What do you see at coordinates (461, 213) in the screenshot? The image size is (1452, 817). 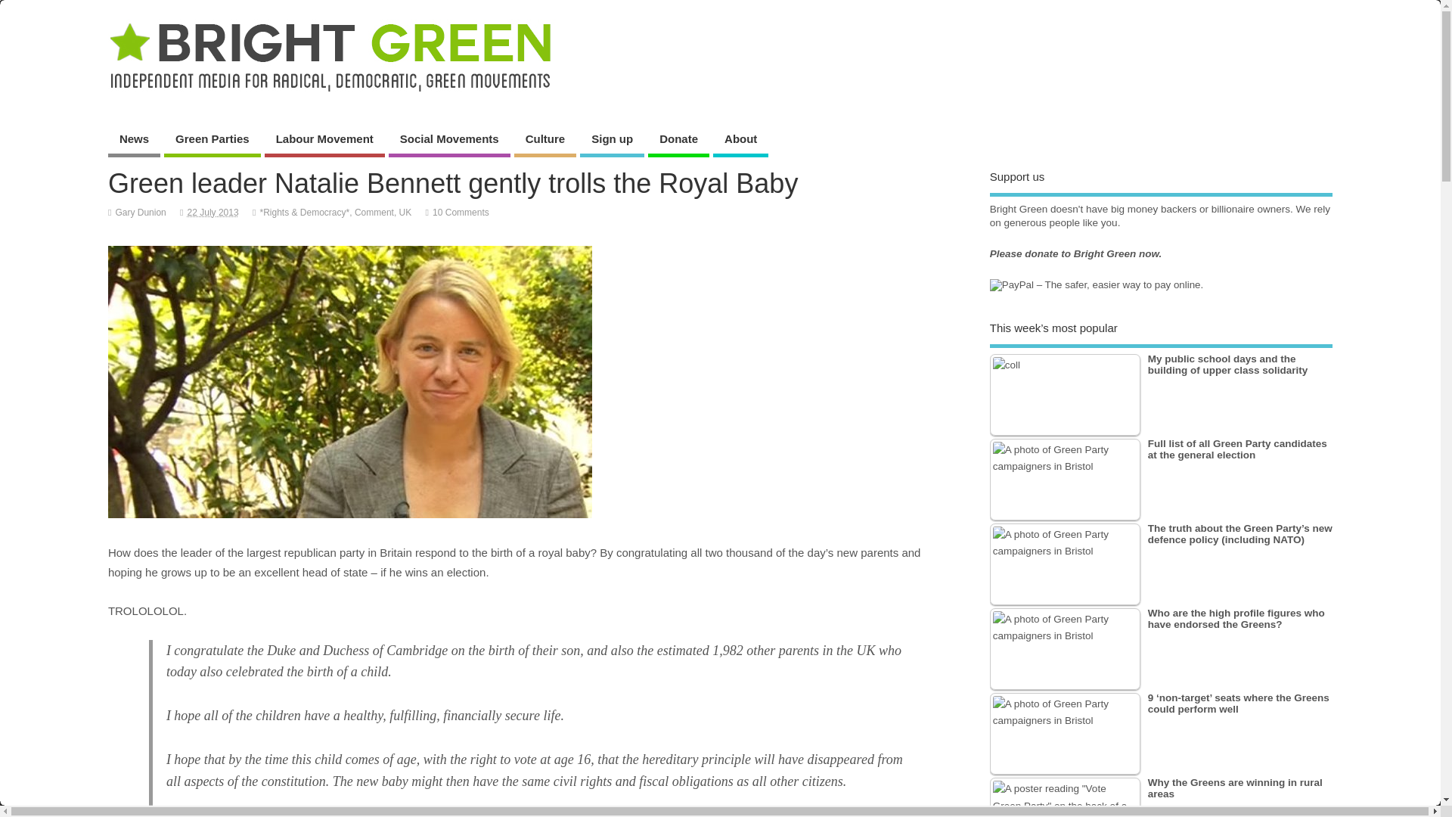 I see `10 Comments` at bounding box center [461, 213].